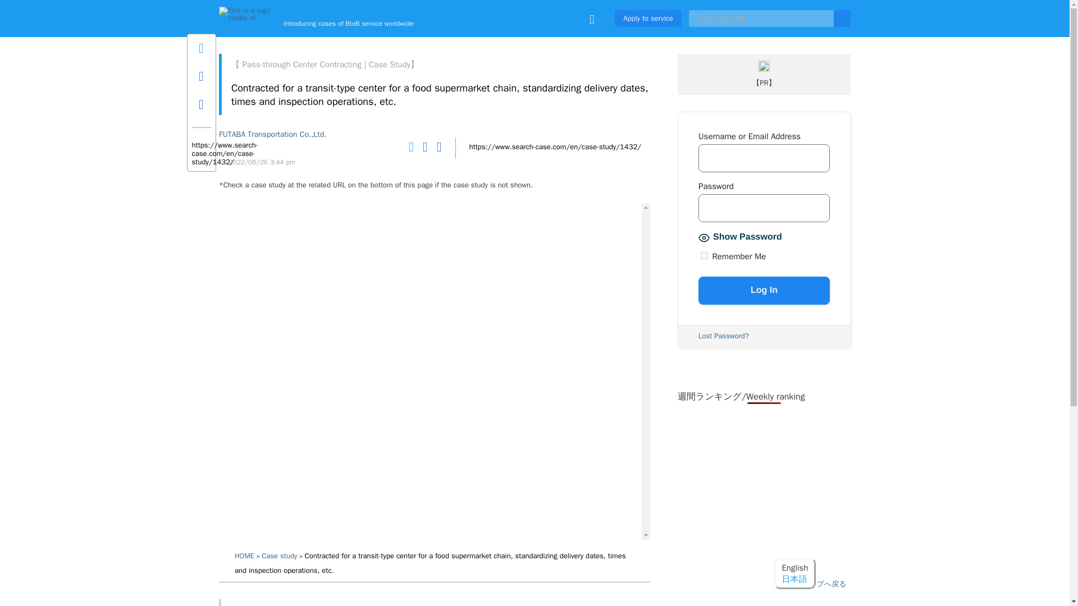  I want to click on -, so click(272, 147).